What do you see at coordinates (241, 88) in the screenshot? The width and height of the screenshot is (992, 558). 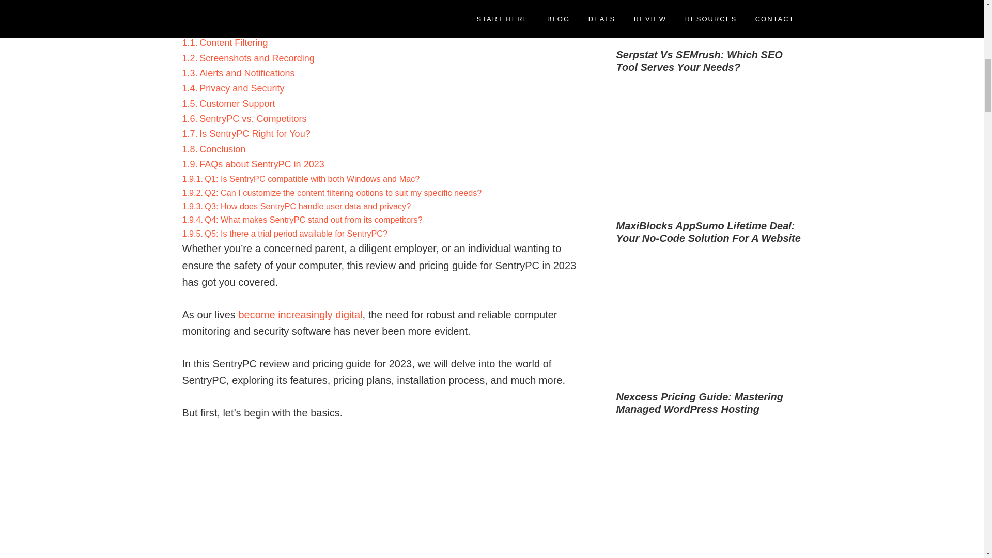 I see `Privacy and Security` at bounding box center [241, 88].